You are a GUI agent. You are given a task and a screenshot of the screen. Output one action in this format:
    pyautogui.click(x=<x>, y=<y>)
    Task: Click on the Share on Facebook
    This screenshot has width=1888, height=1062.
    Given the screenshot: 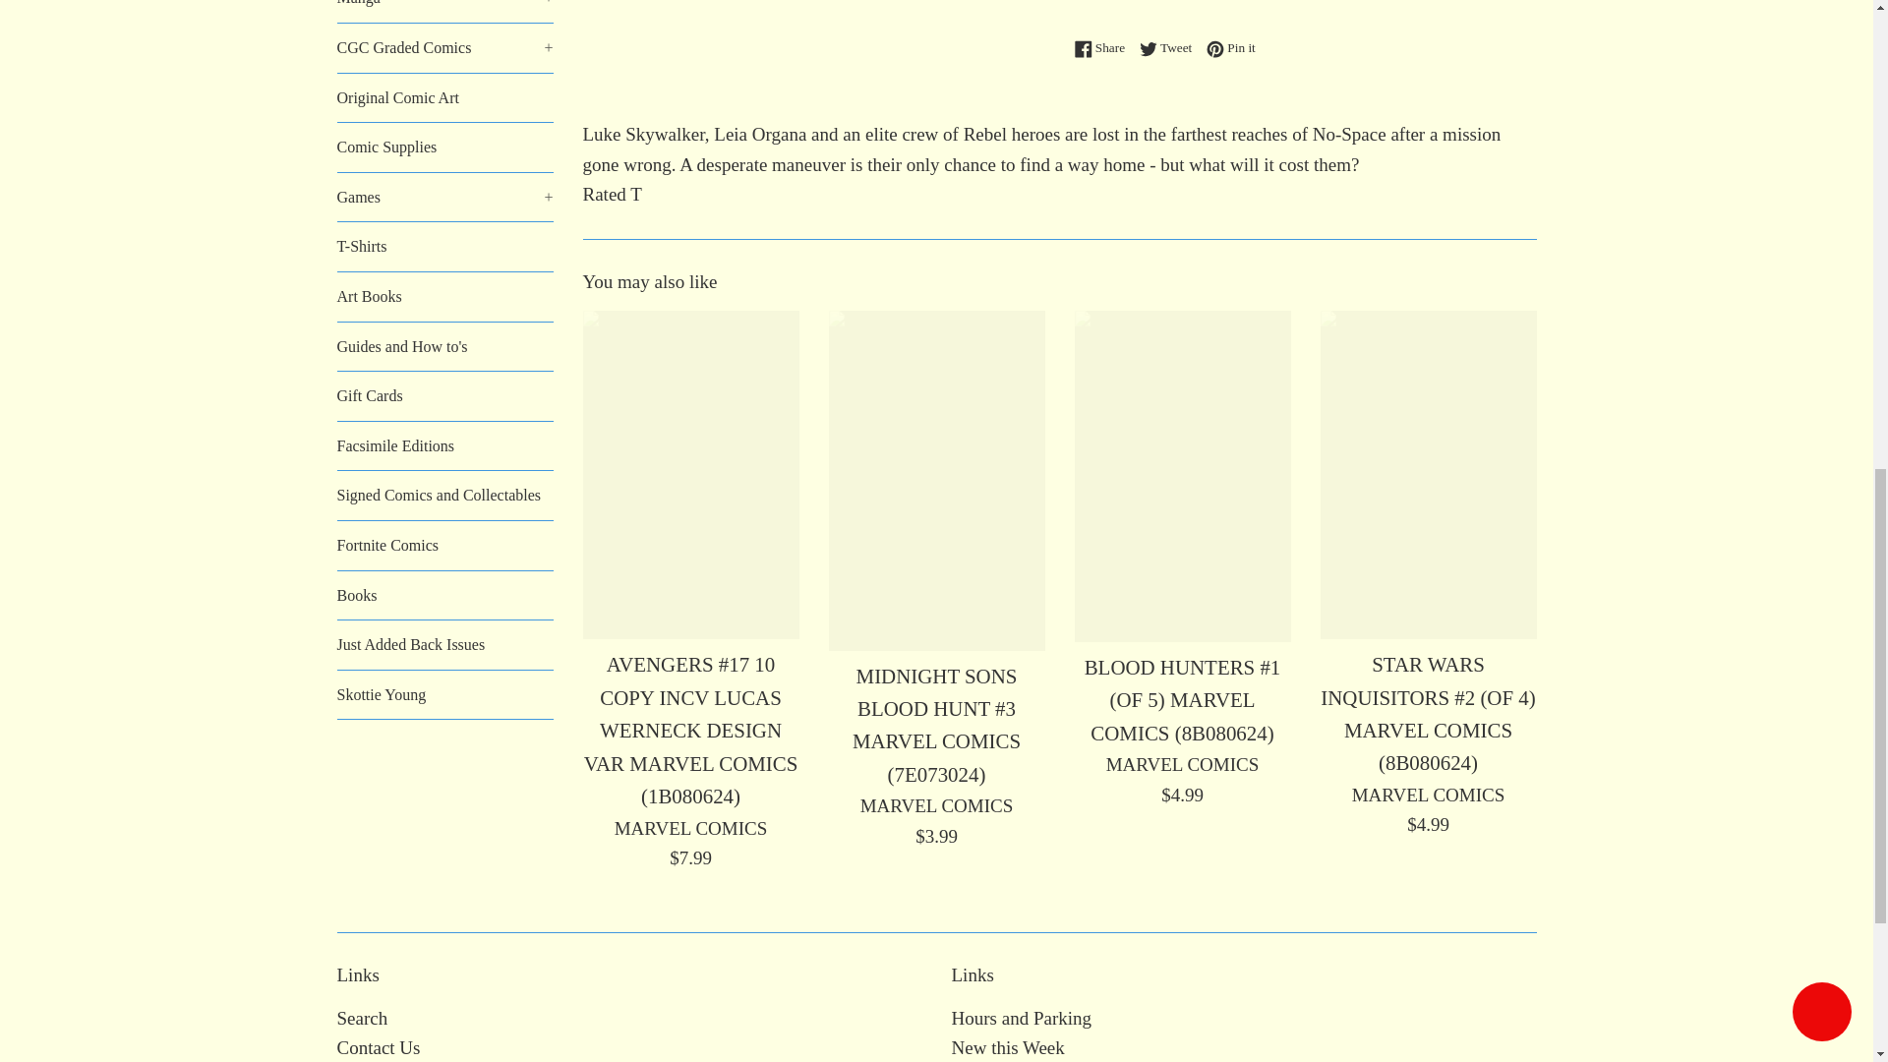 What is the action you would take?
    pyautogui.click(x=1103, y=47)
    